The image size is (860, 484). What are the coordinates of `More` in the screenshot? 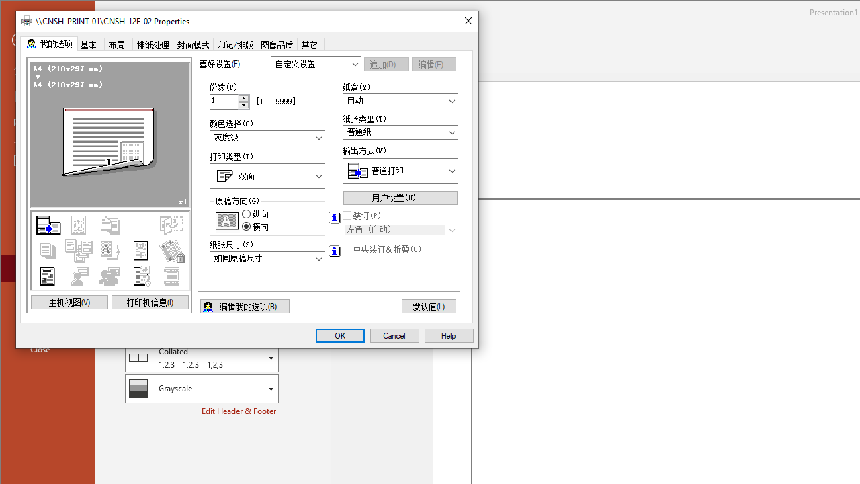 It's located at (244, 97).